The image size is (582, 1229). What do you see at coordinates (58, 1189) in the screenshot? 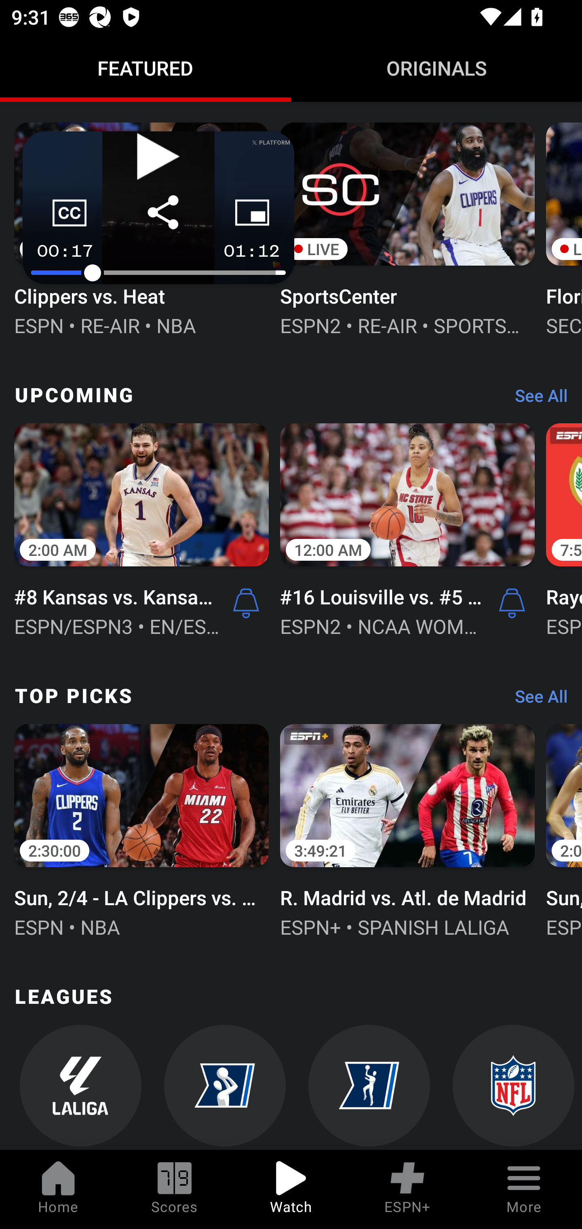
I see `Home` at bounding box center [58, 1189].